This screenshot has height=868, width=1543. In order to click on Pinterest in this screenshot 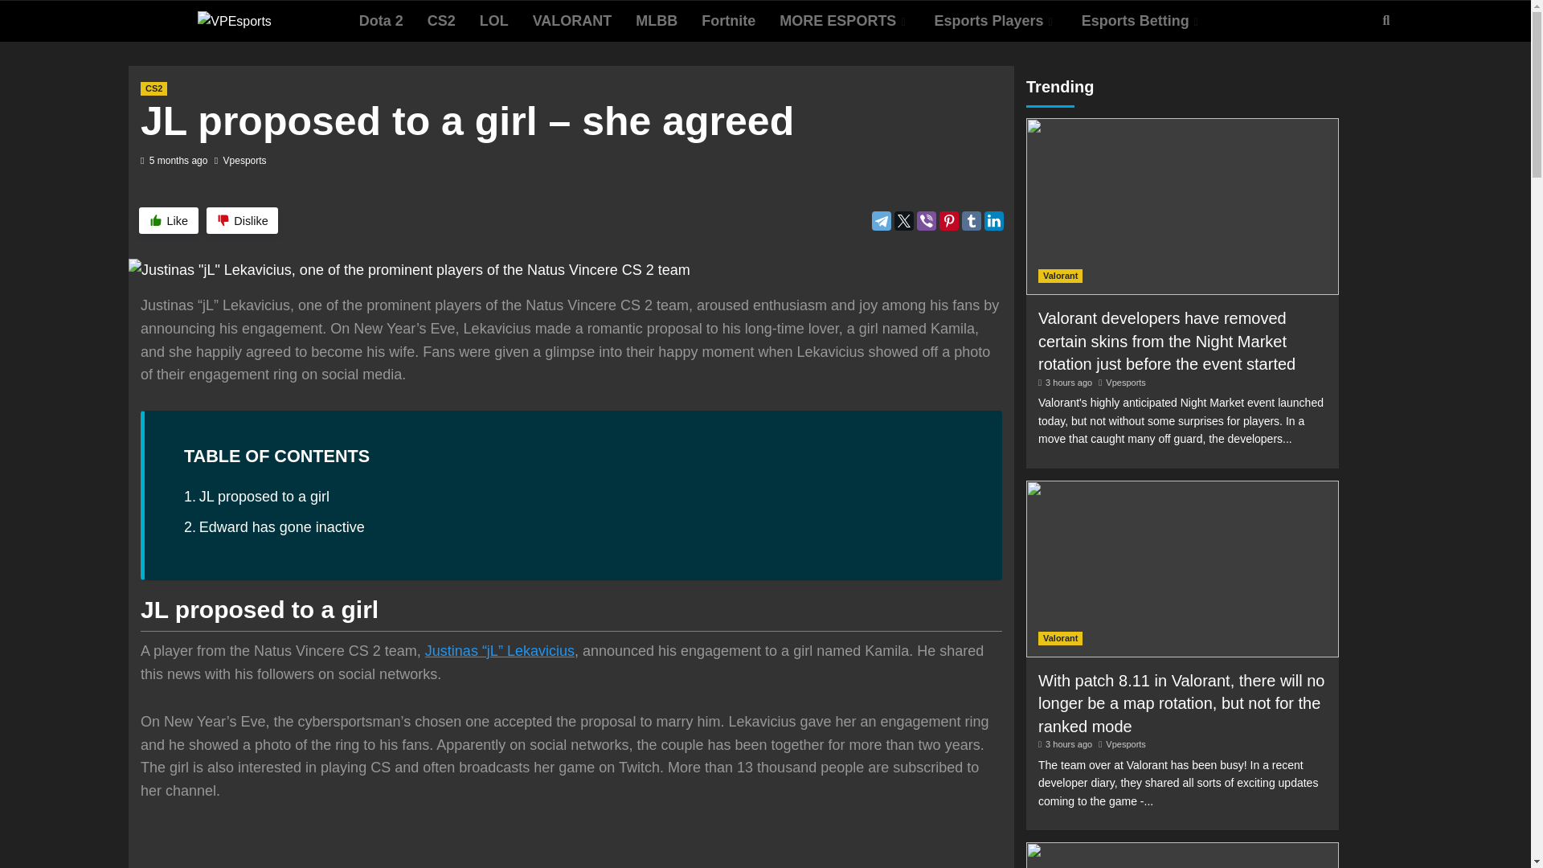, I will do `click(948, 221)`.